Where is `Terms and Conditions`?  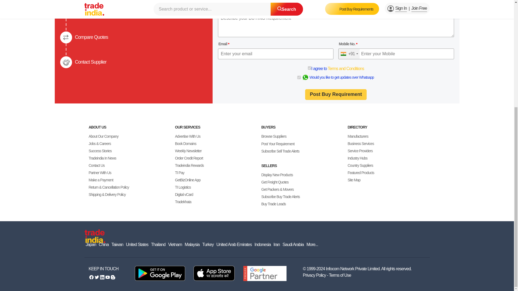 Terms and Conditions is located at coordinates (346, 68).